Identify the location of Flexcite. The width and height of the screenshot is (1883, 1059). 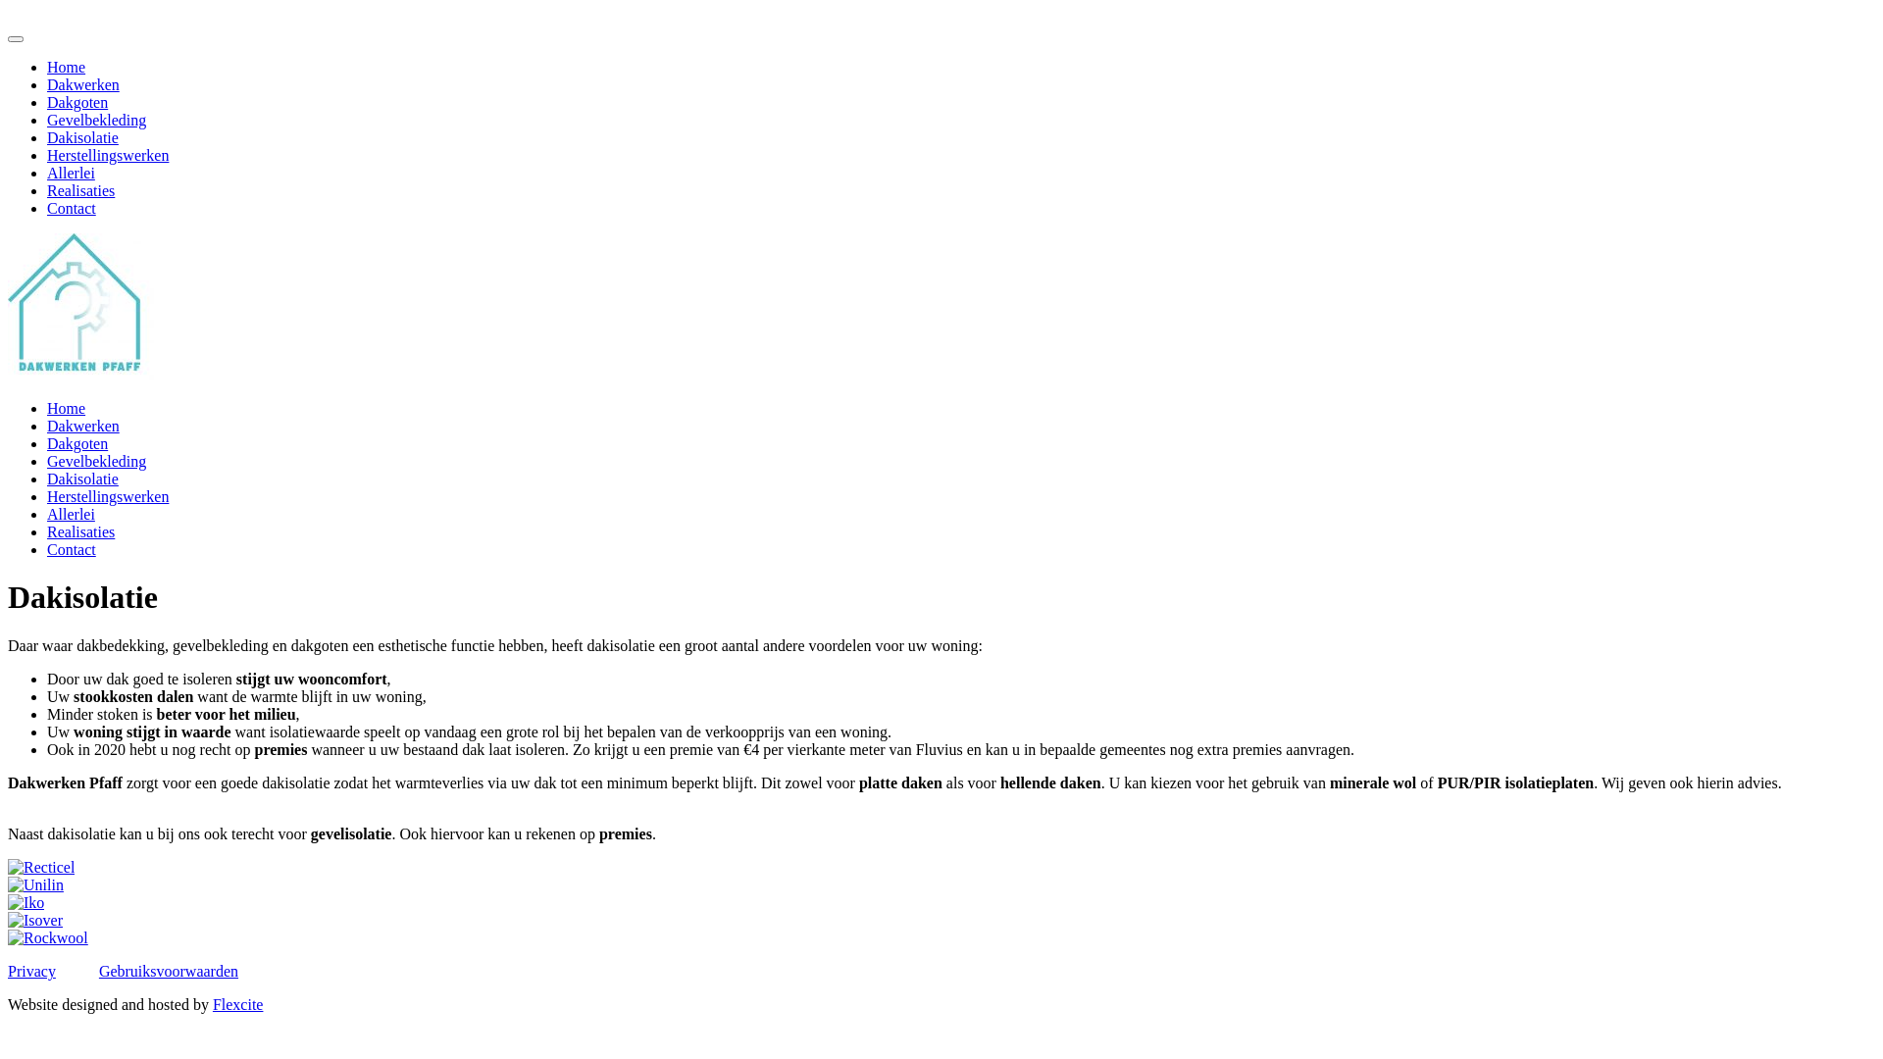
(238, 1004).